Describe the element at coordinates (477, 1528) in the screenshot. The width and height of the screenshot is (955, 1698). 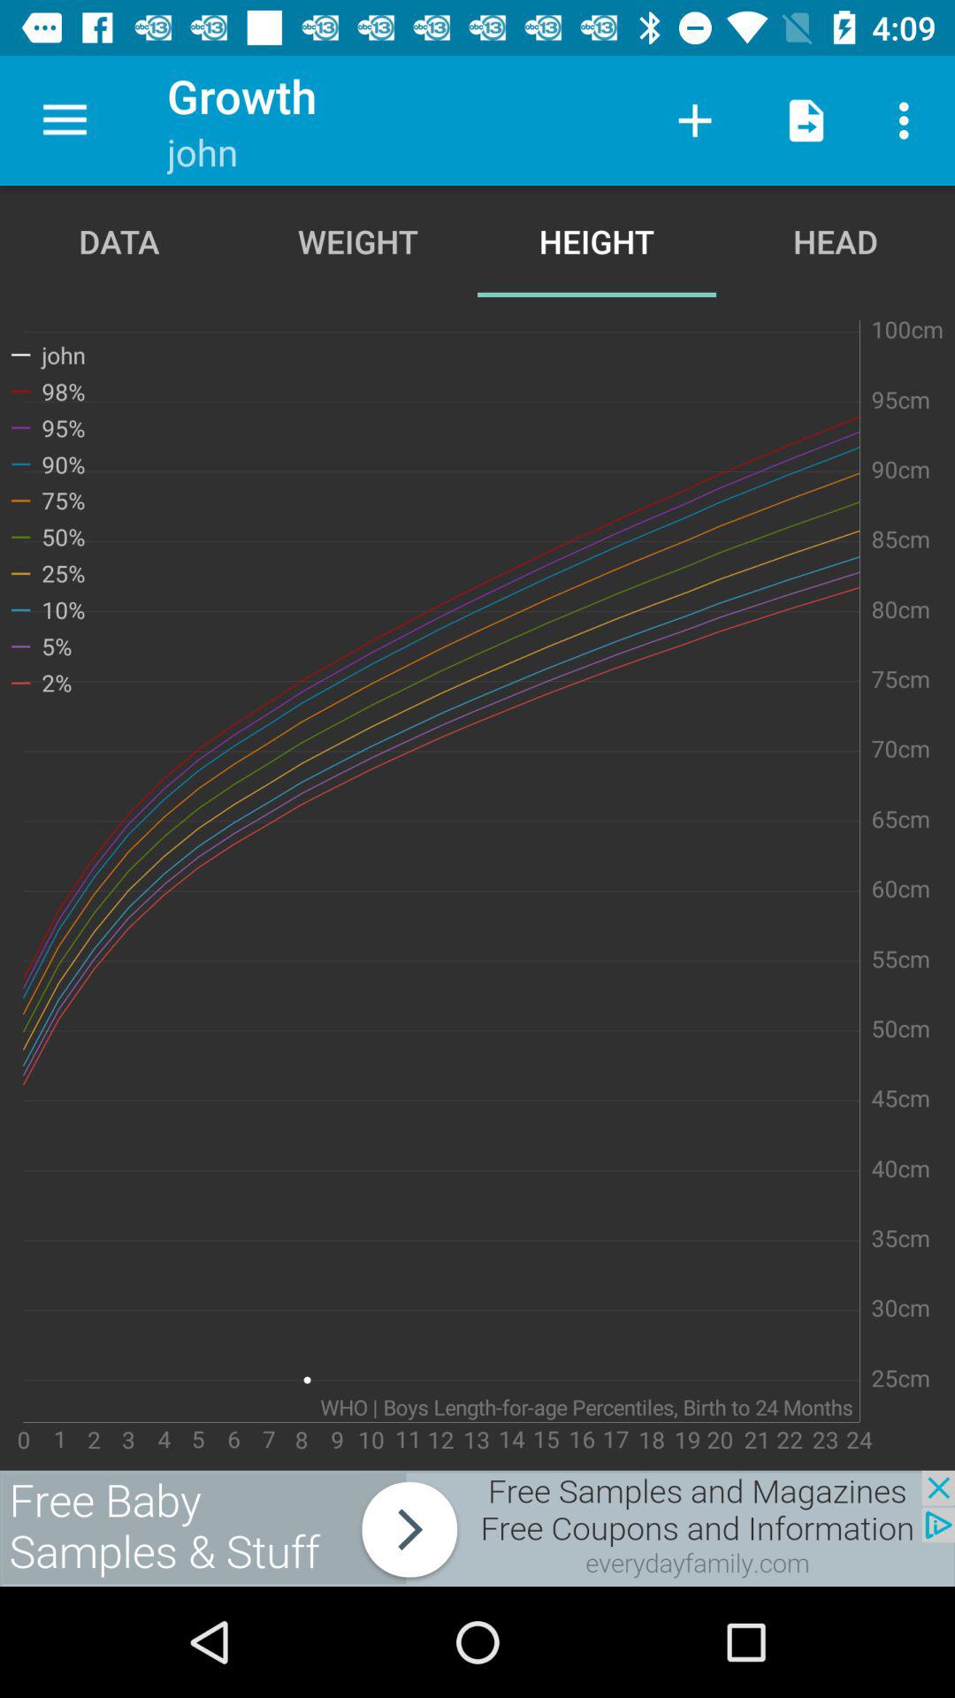
I see `open advertisement` at that location.